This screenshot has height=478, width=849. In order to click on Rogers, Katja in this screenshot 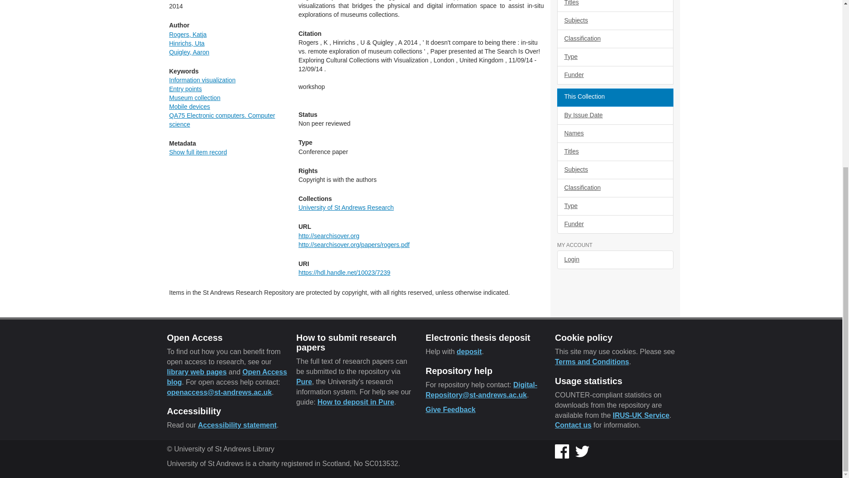, I will do `click(187, 35)`.